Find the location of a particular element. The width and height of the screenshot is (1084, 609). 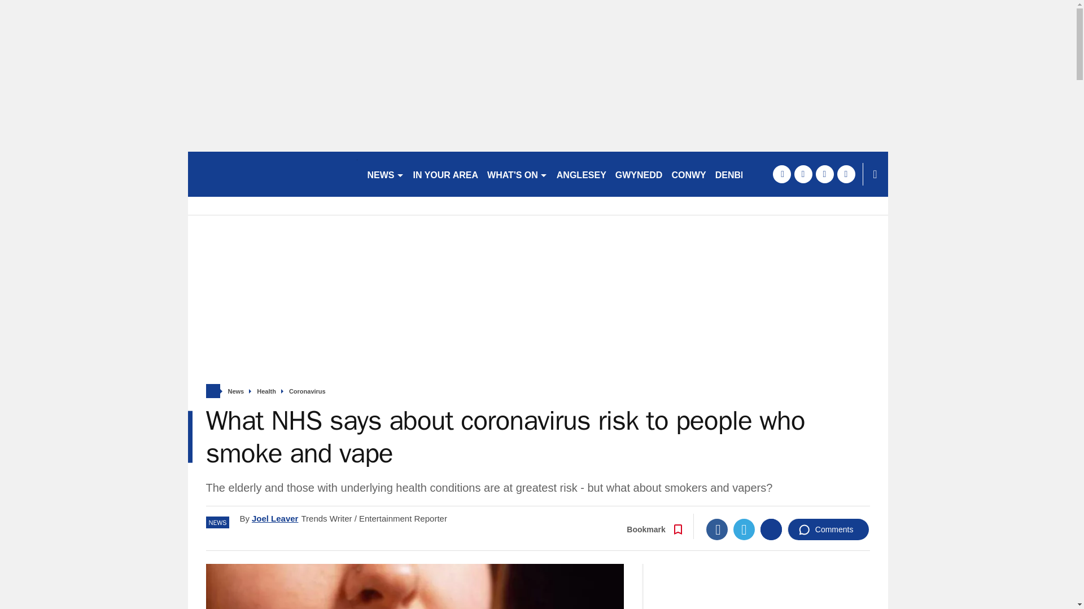

Facebook is located at coordinates (717, 529).